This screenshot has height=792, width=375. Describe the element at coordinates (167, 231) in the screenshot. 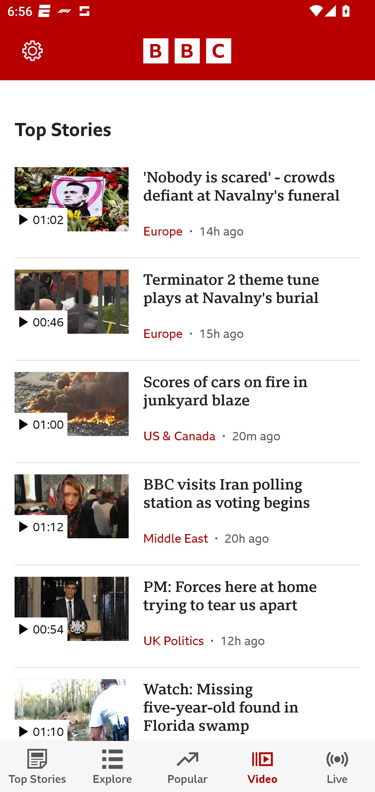

I see `Europe In the section Europe` at that location.